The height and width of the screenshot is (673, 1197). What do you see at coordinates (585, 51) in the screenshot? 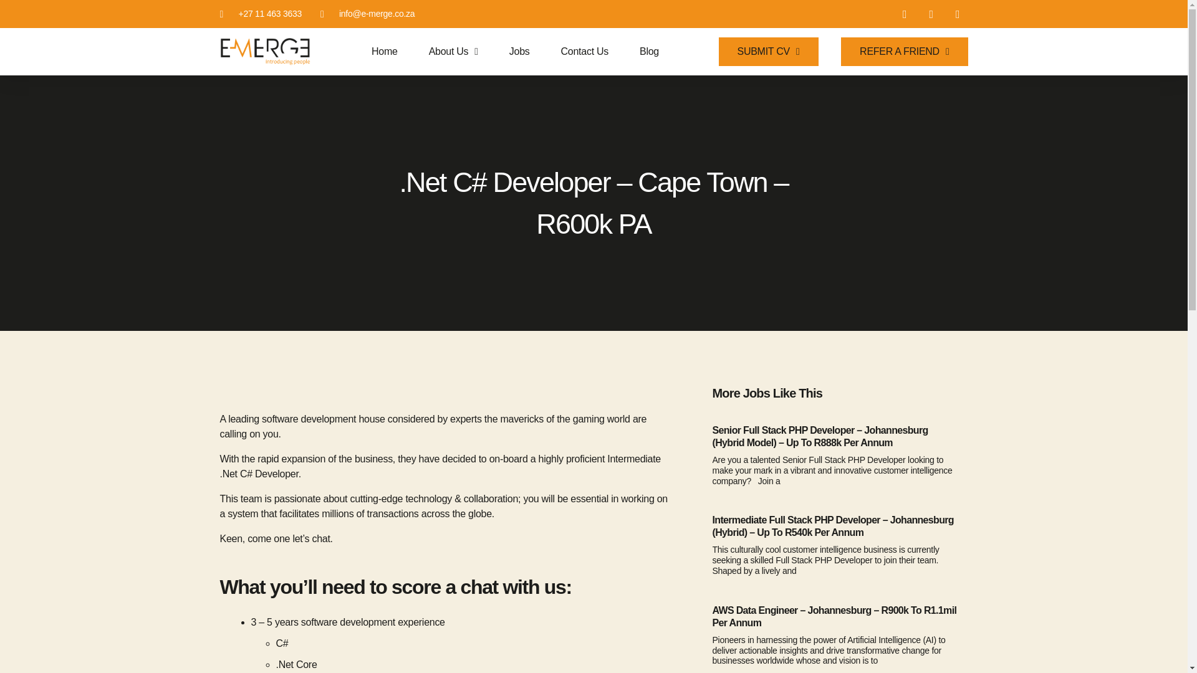
I see `Contact Us` at bounding box center [585, 51].